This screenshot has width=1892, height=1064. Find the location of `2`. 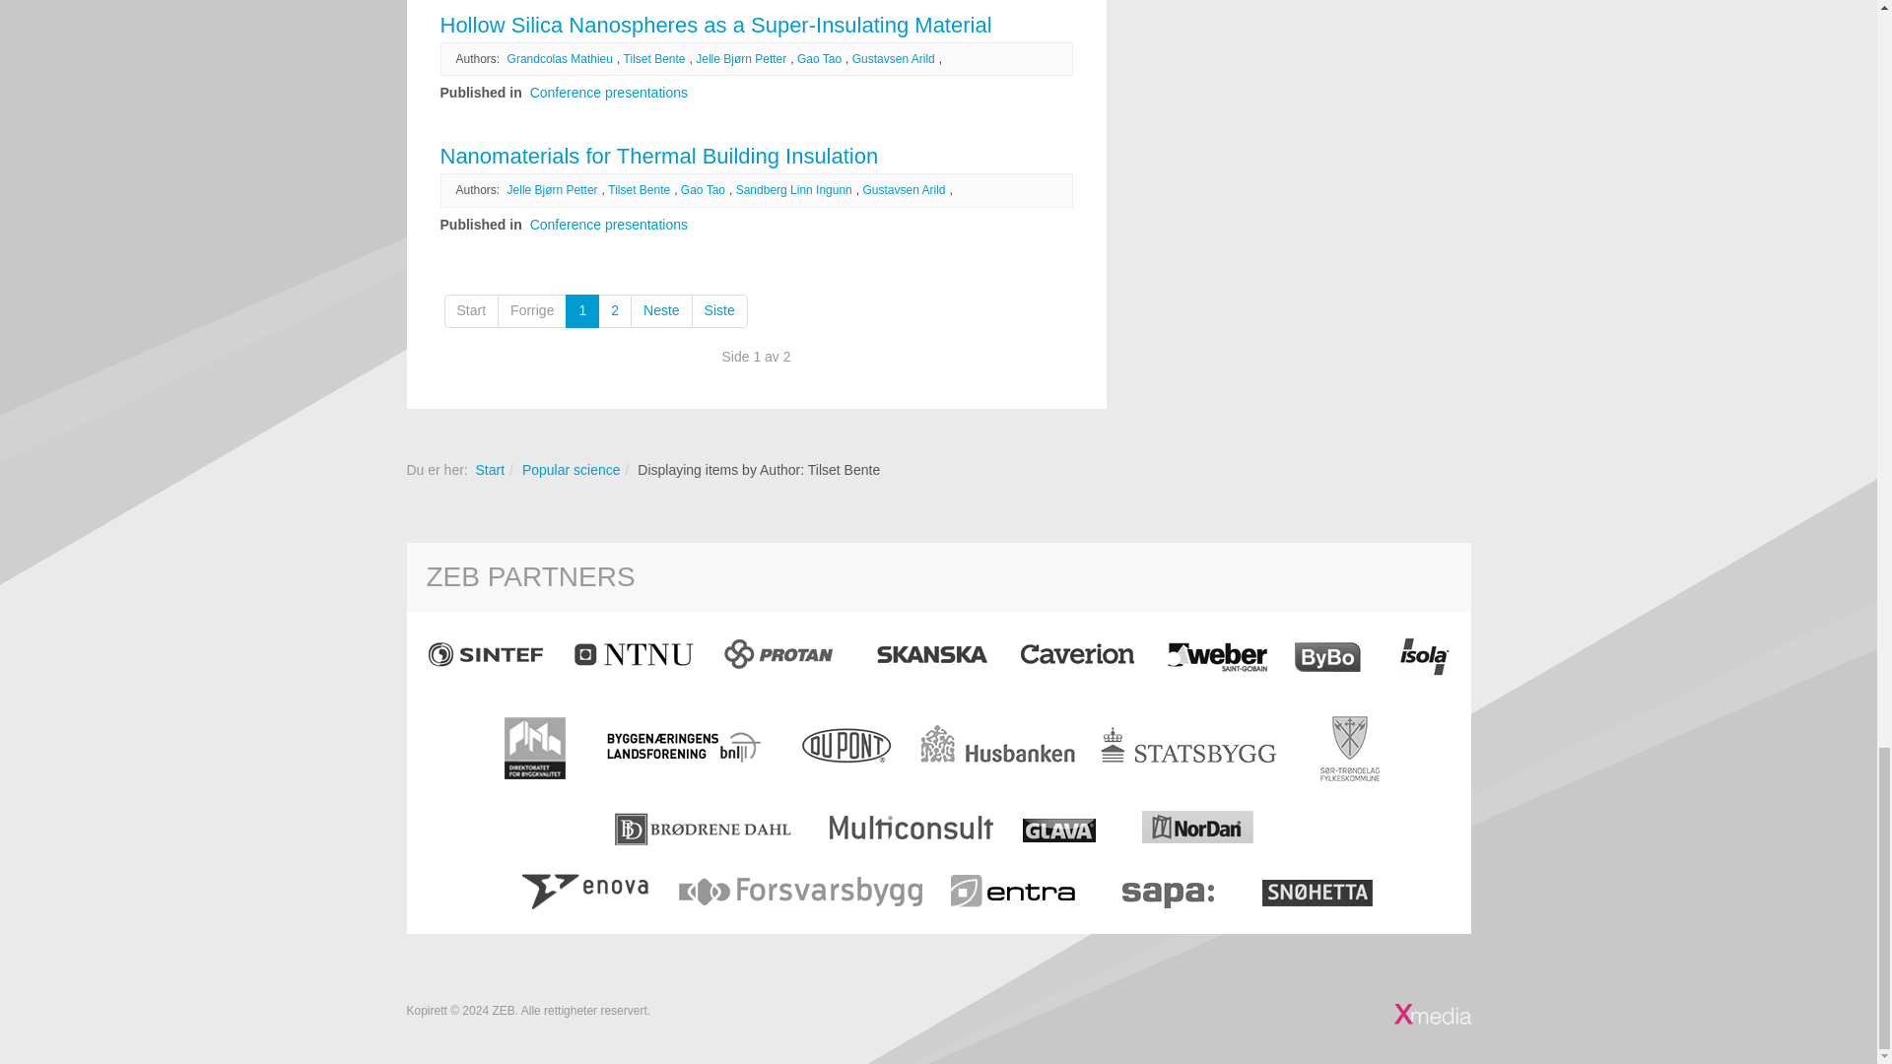

2 is located at coordinates (615, 311).